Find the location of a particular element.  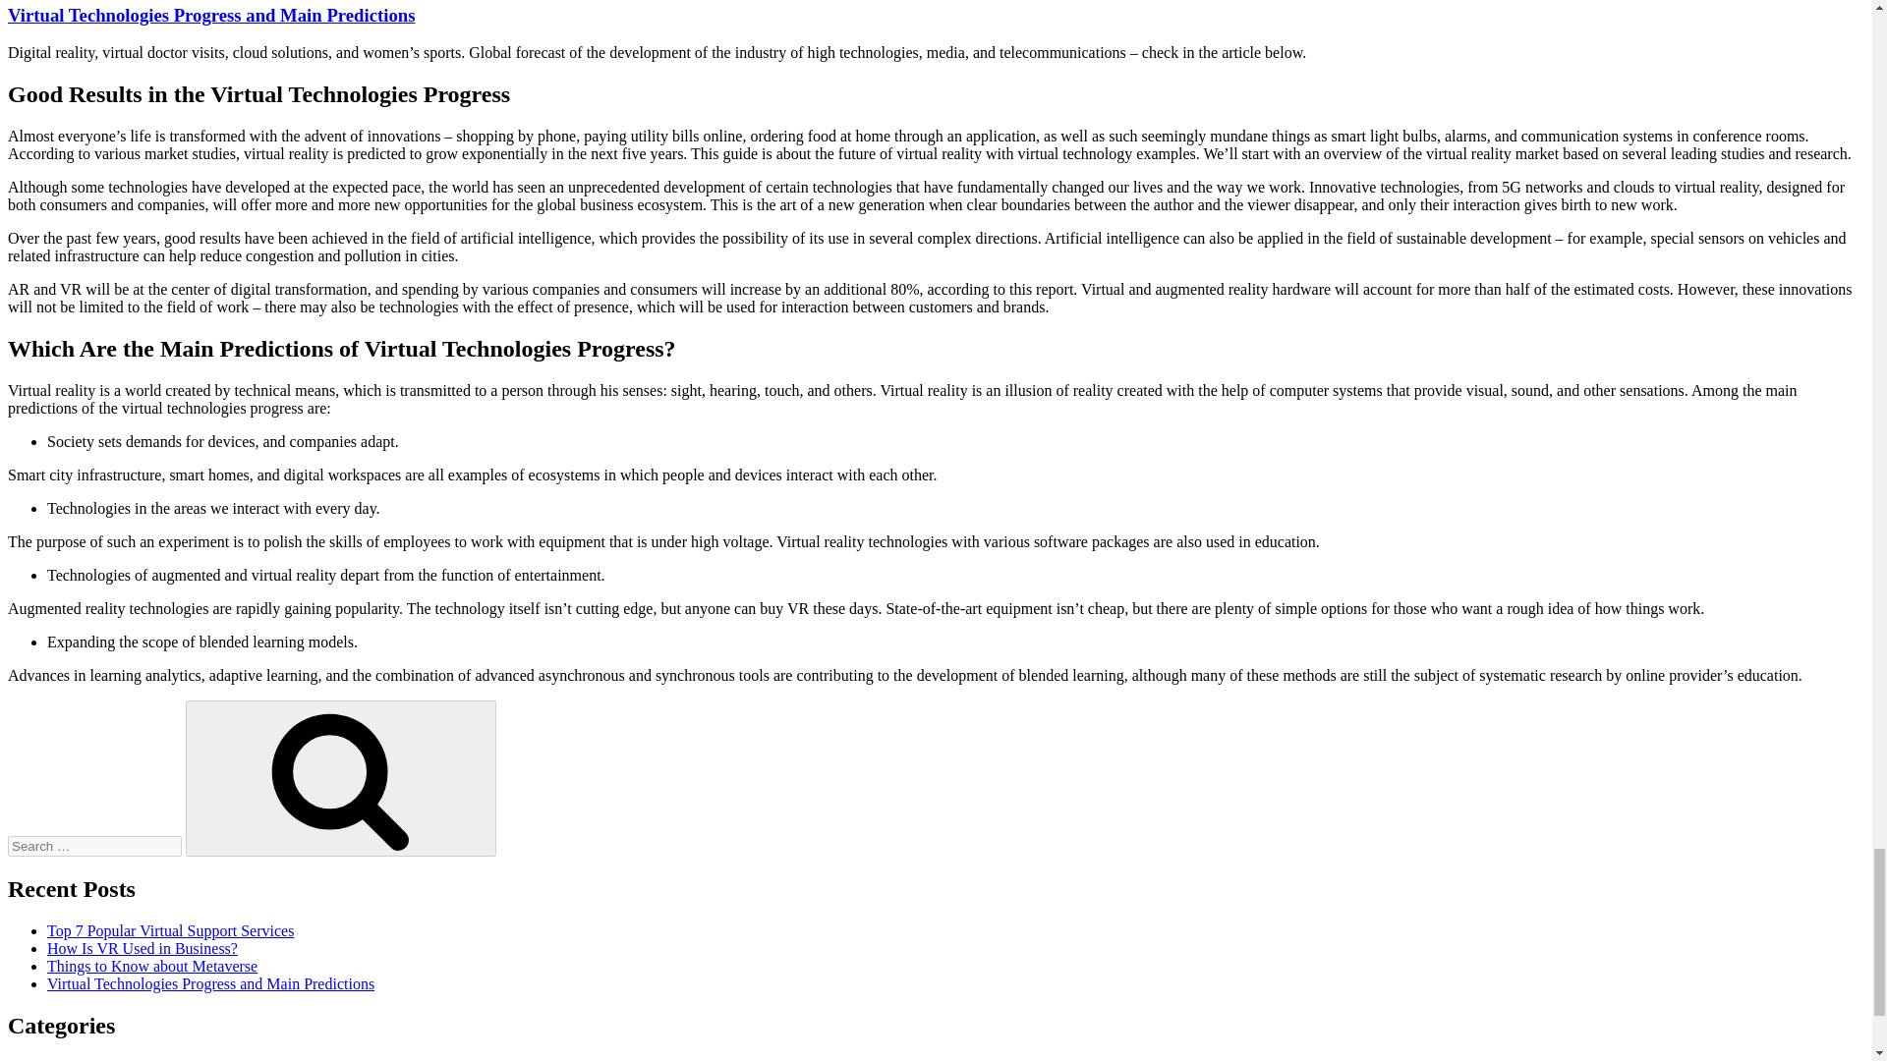

Top 7 Popular Virtual Support Services is located at coordinates (171, 929).